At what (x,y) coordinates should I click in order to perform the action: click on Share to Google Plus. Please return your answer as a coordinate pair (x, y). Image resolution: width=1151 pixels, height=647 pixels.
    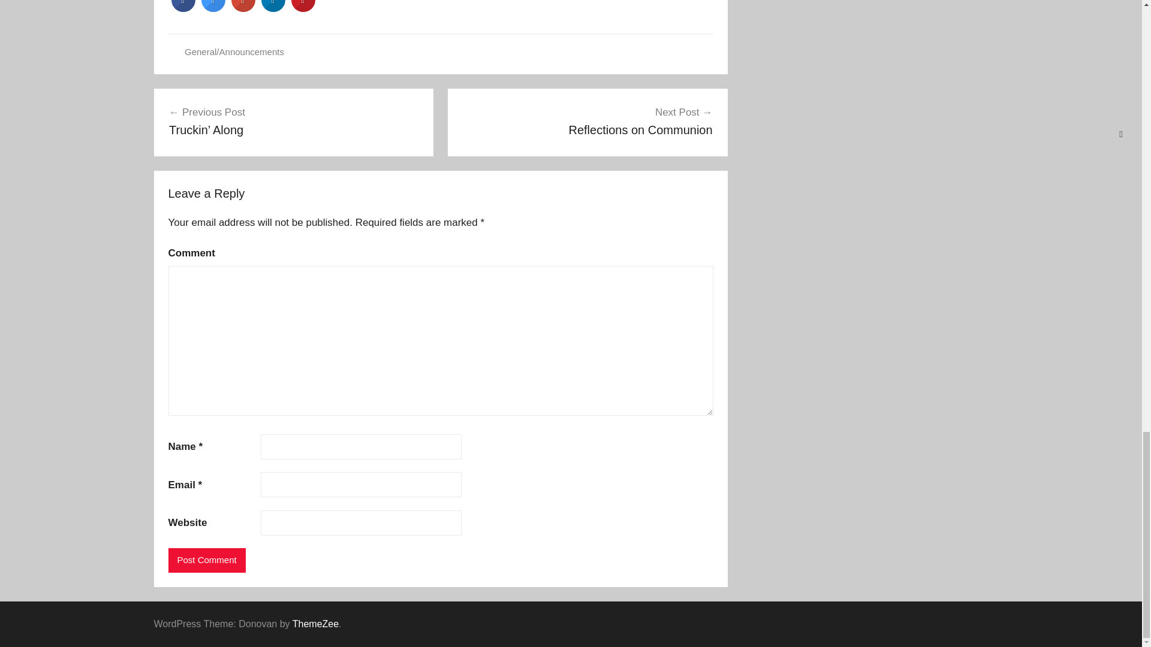
    Looking at the image, I should click on (243, 8).